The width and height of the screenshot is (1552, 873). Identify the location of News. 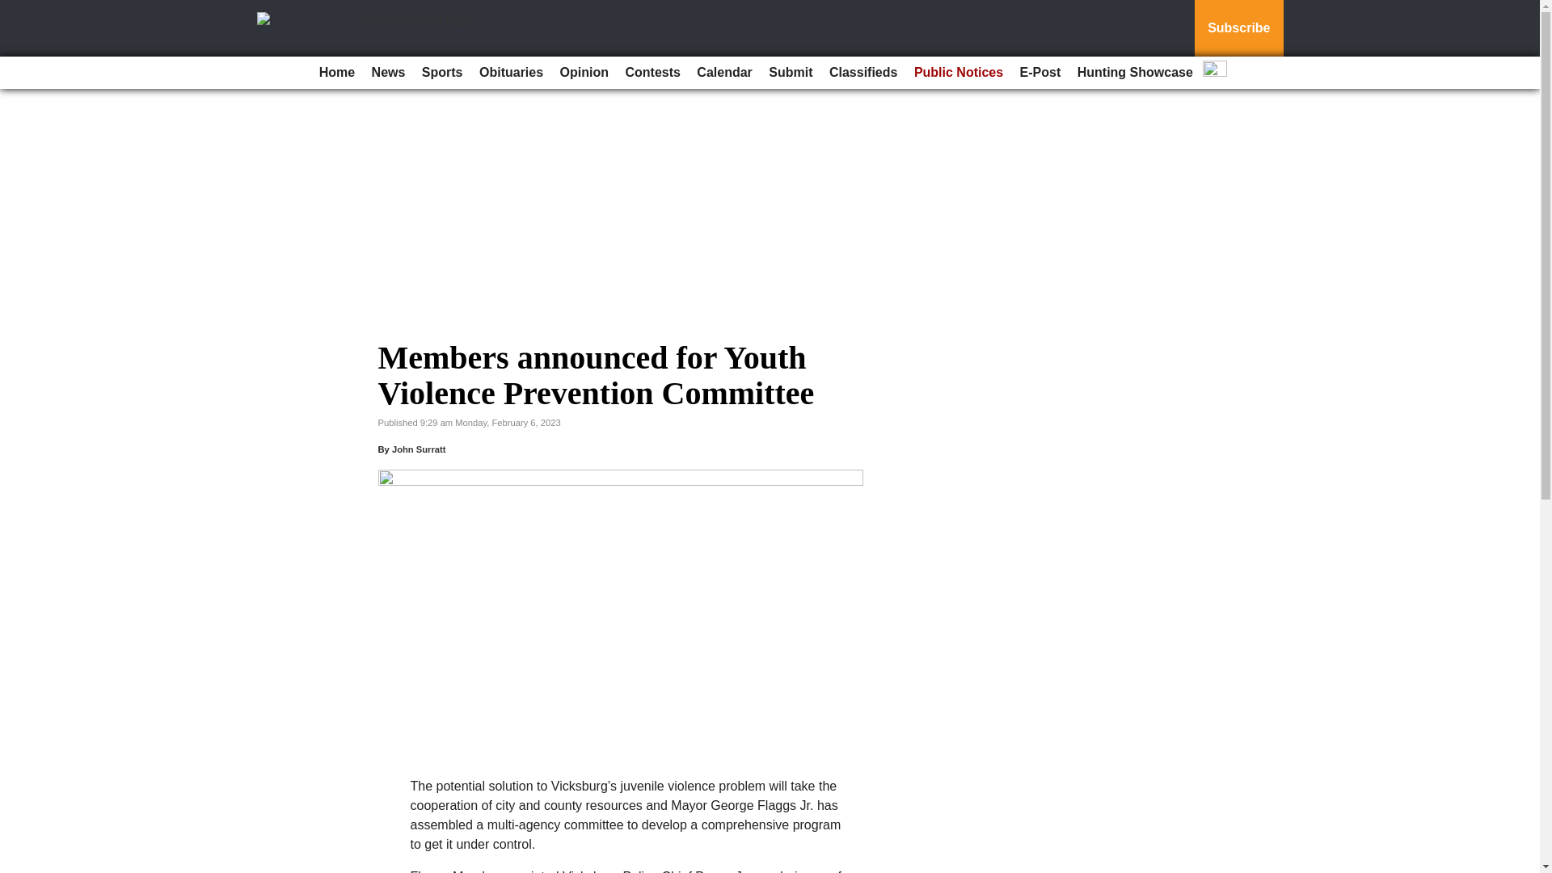
(388, 73).